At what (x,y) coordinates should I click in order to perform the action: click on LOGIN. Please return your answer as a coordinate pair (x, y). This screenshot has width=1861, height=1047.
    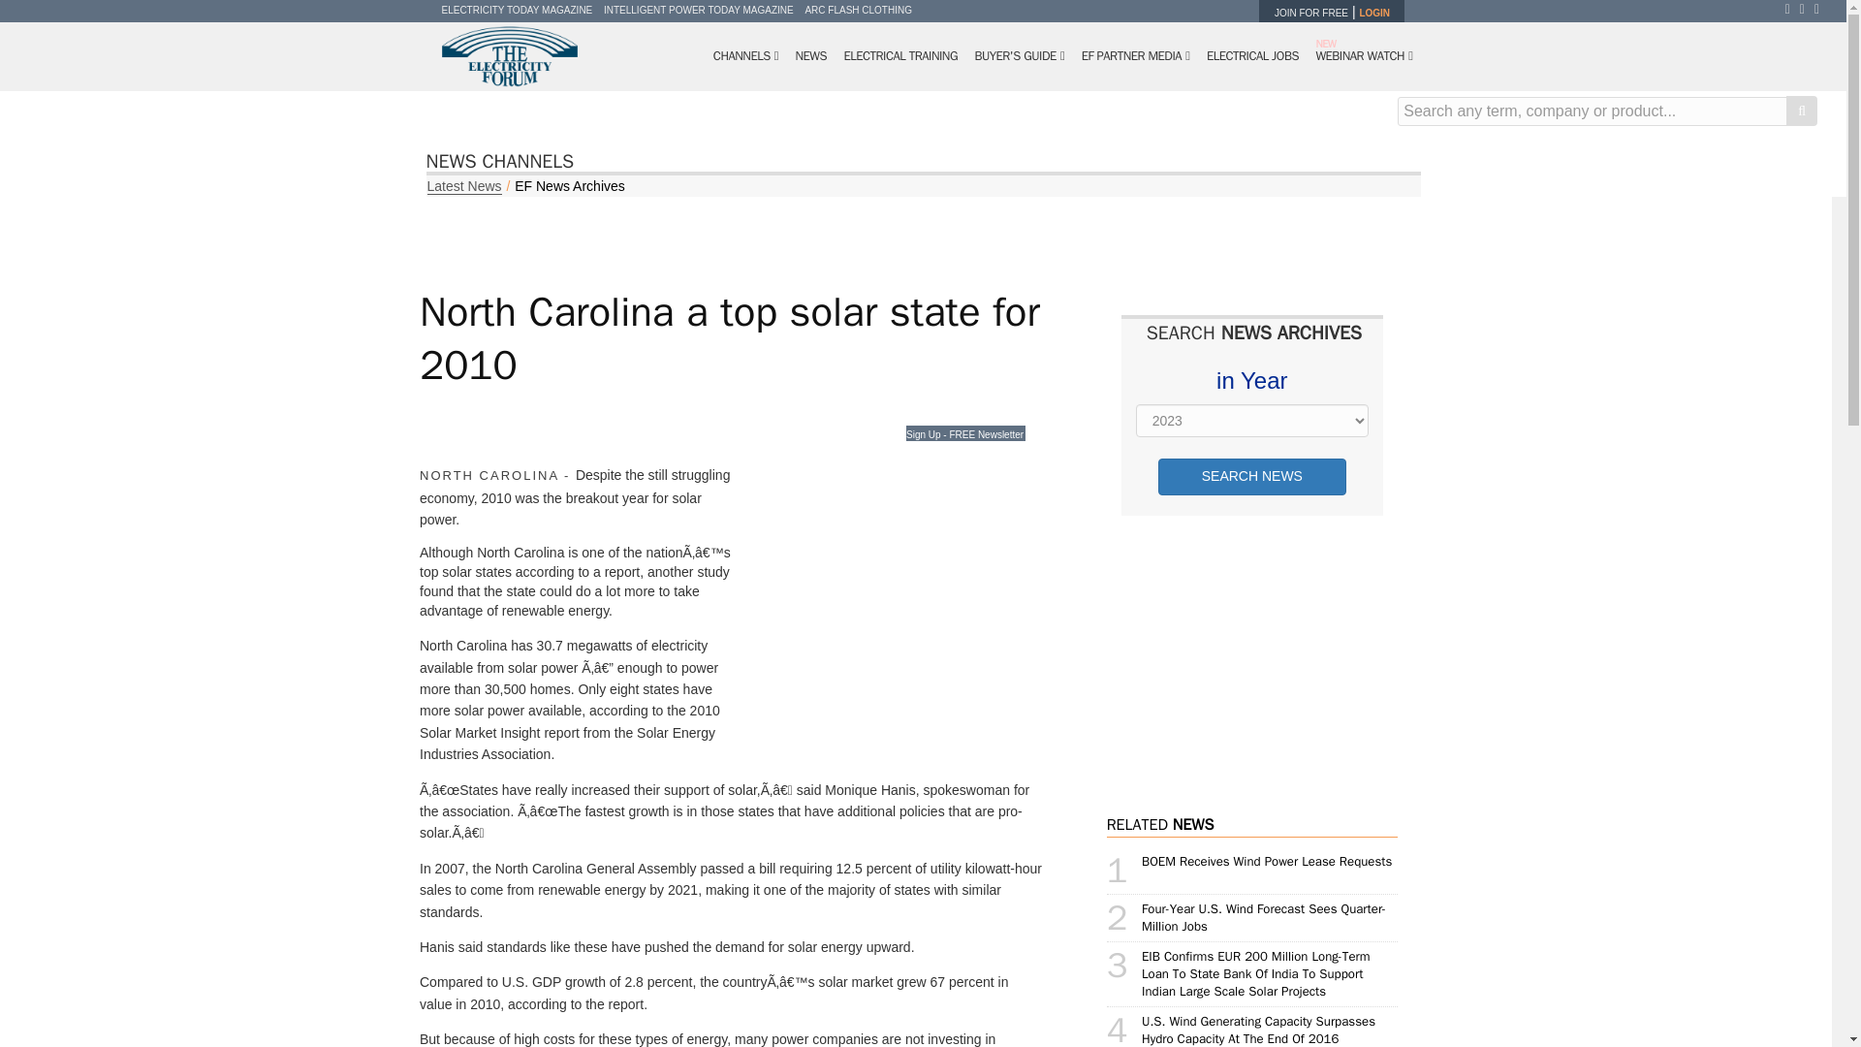
    Looking at the image, I should click on (1374, 13).